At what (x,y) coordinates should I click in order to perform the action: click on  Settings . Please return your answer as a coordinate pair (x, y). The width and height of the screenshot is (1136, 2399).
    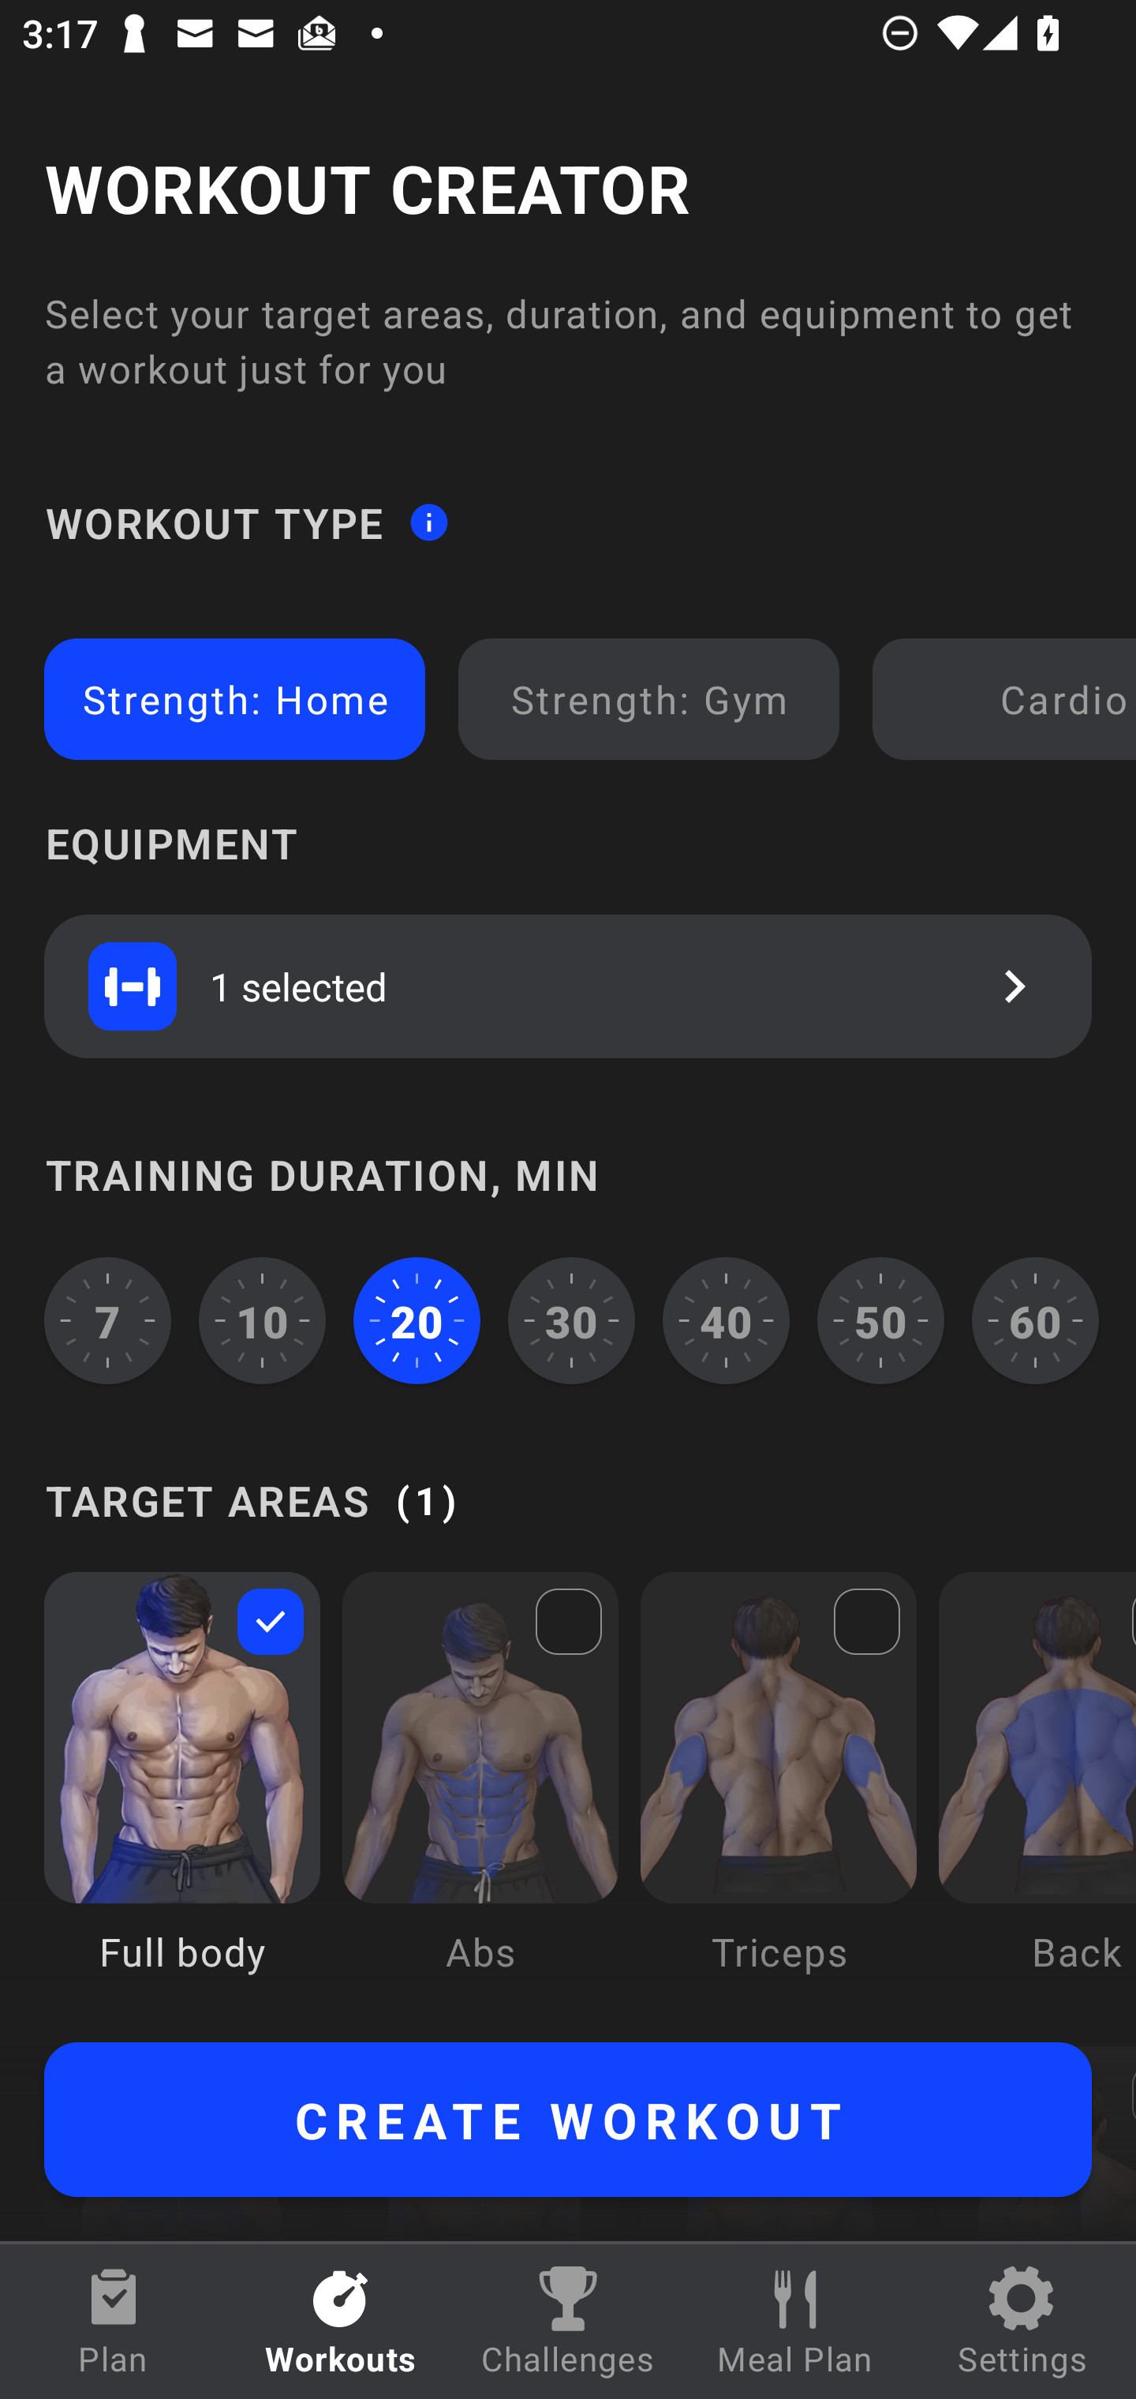
    Looking at the image, I should click on (1022, 2322).